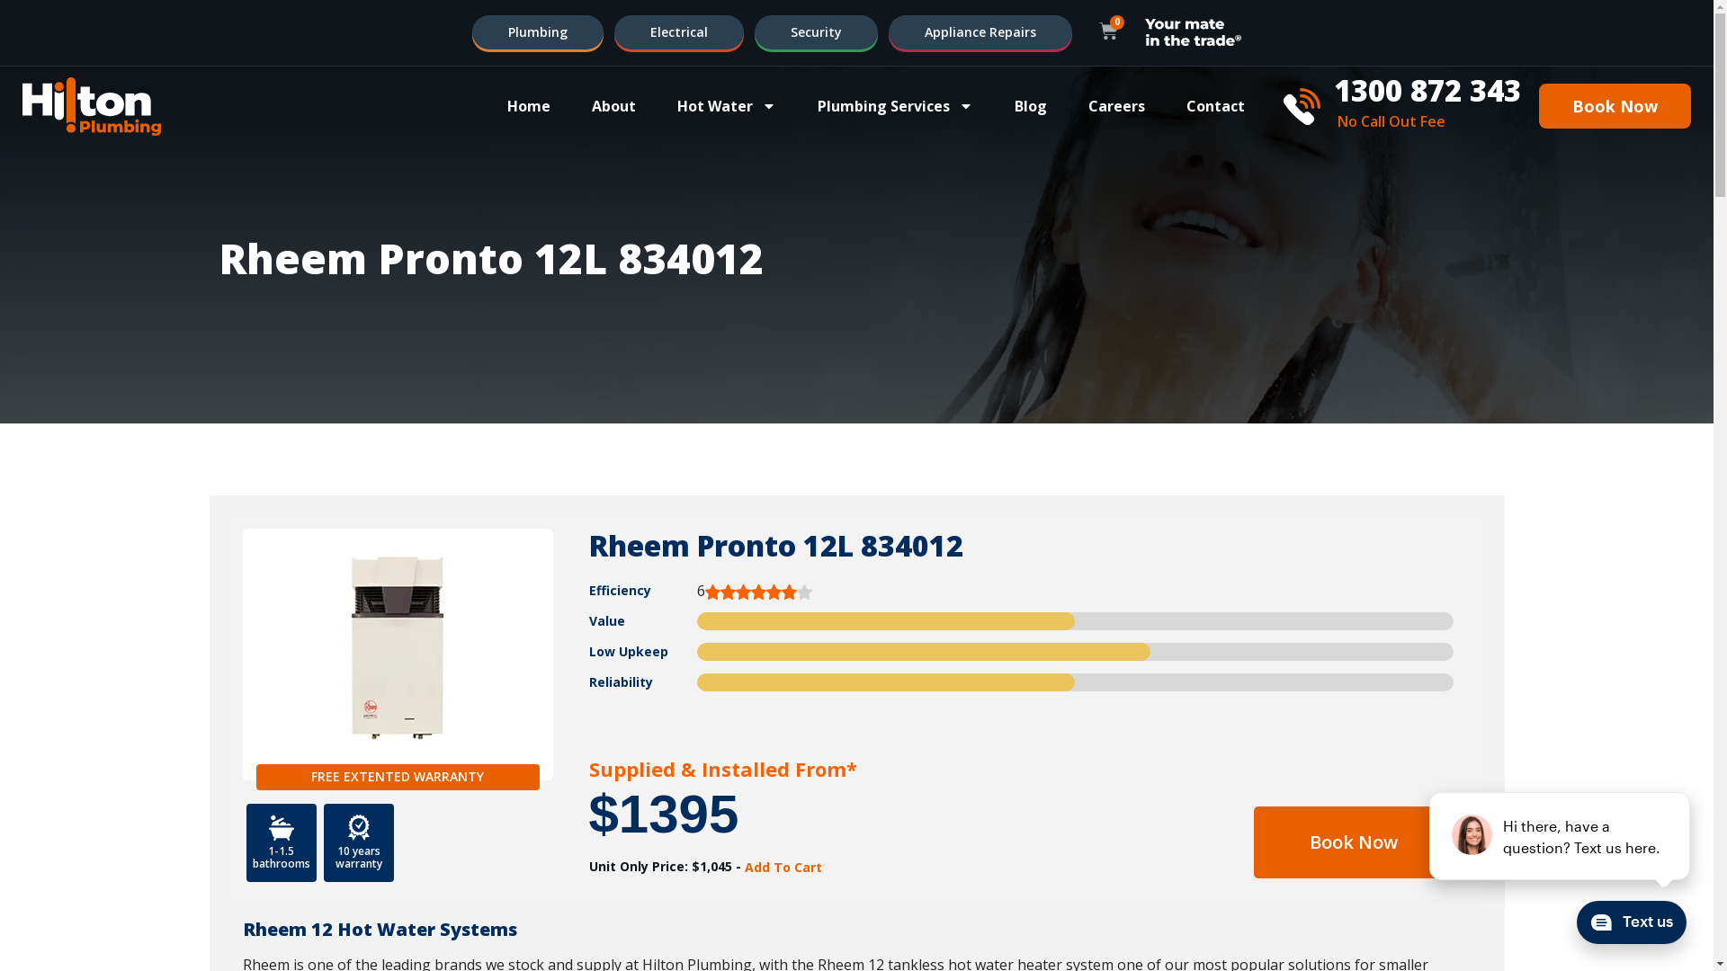 Image resolution: width=1727 pixels, height=971 pixels. What do you see at coordinates (1031, 106) in the screenshot?
I see `Blog` at bounding box center [1031, 106].